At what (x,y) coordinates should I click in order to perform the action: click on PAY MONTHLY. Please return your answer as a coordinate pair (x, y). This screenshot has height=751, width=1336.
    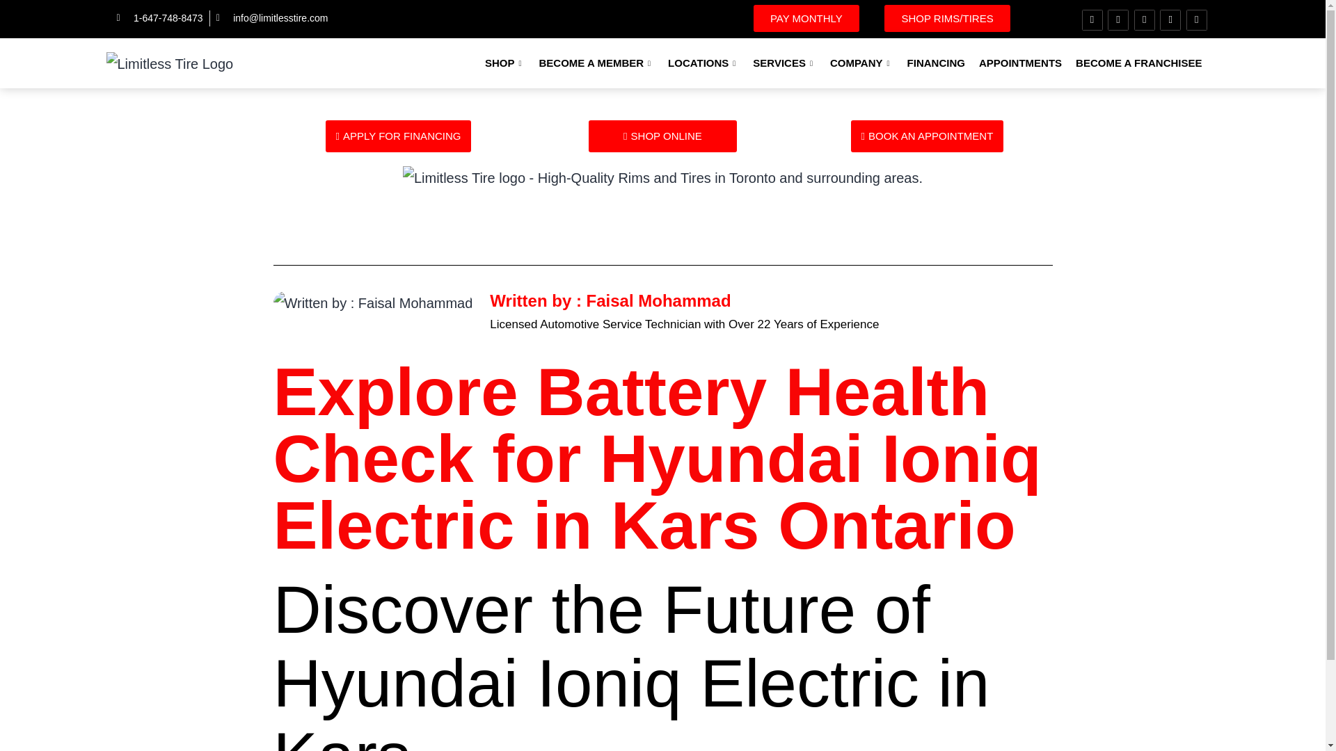
    Looking at the image, I should click on (806, 18).